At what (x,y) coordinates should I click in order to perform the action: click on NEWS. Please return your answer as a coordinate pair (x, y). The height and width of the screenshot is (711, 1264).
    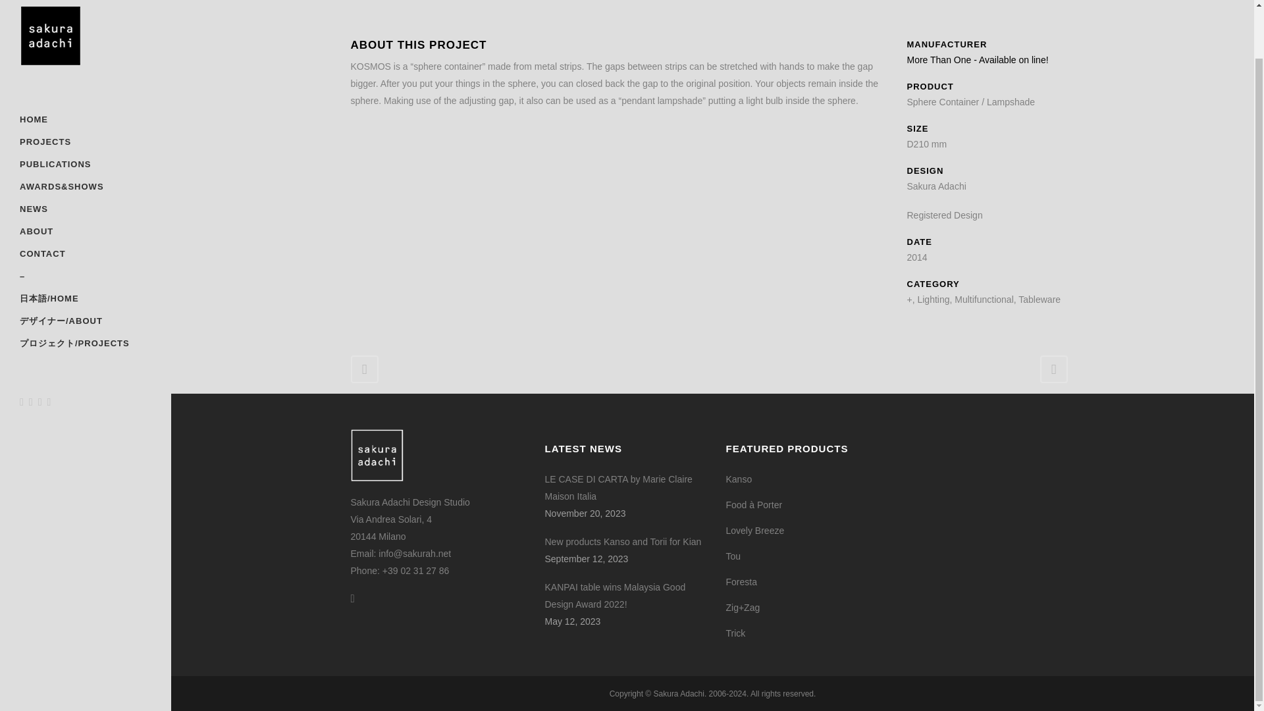
    Looking at the image, I should click on (86, 155).